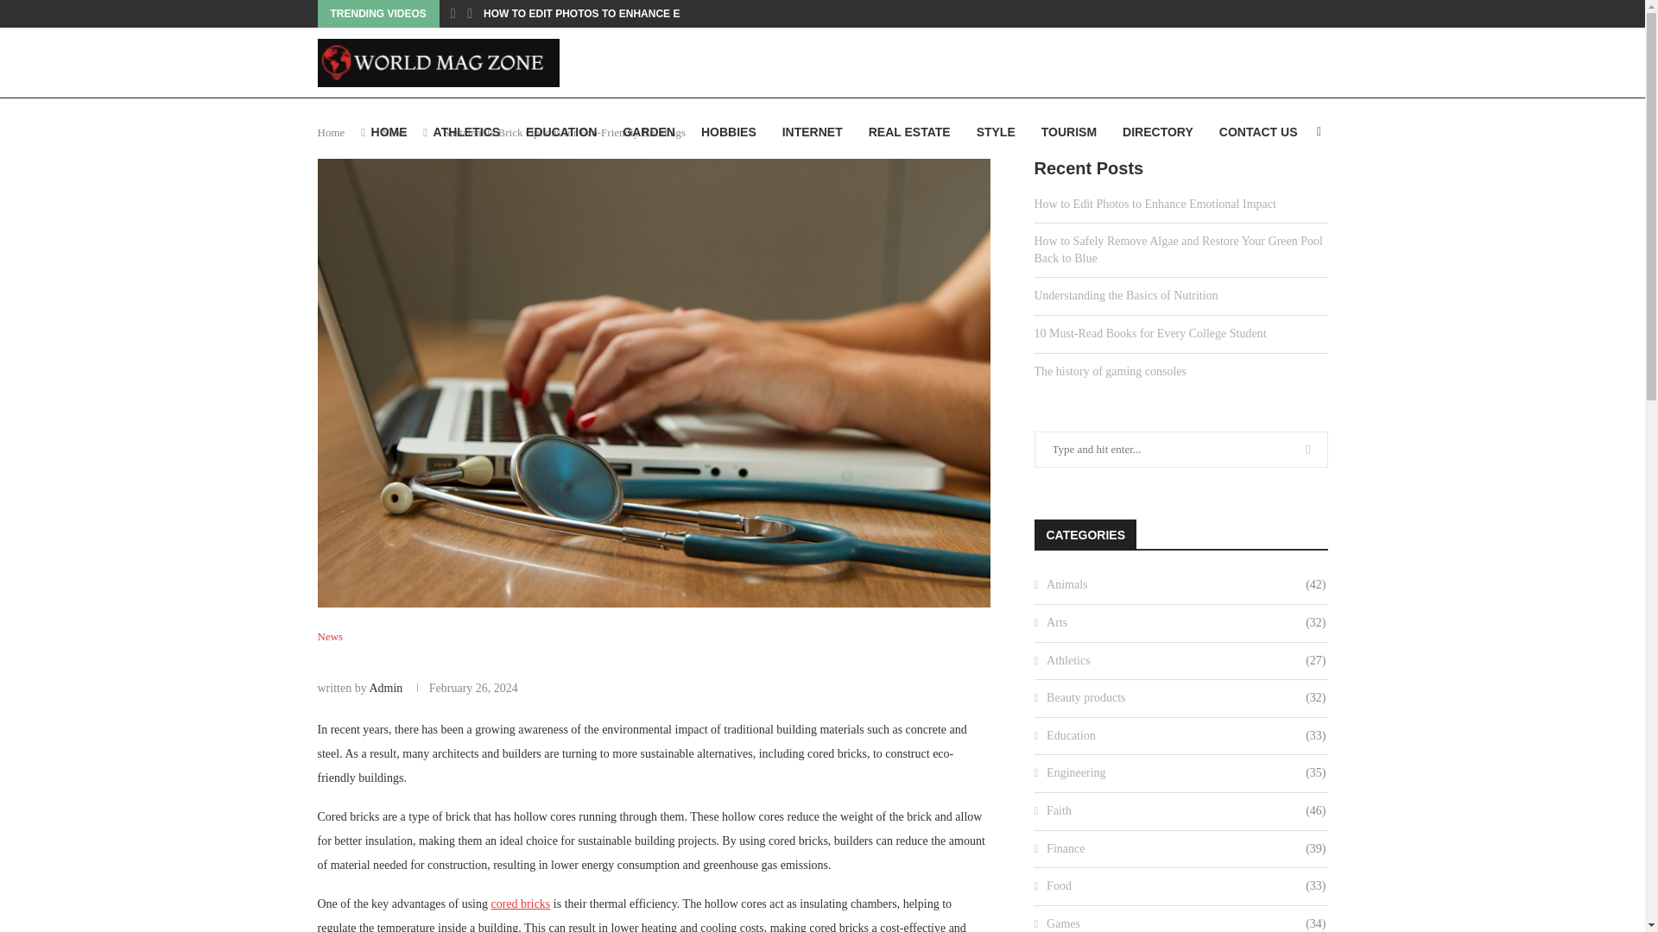  What do you see at coordinates (561, 132) in the screenshot?
I see `EDUCATION` at bounding box center [561, 132].